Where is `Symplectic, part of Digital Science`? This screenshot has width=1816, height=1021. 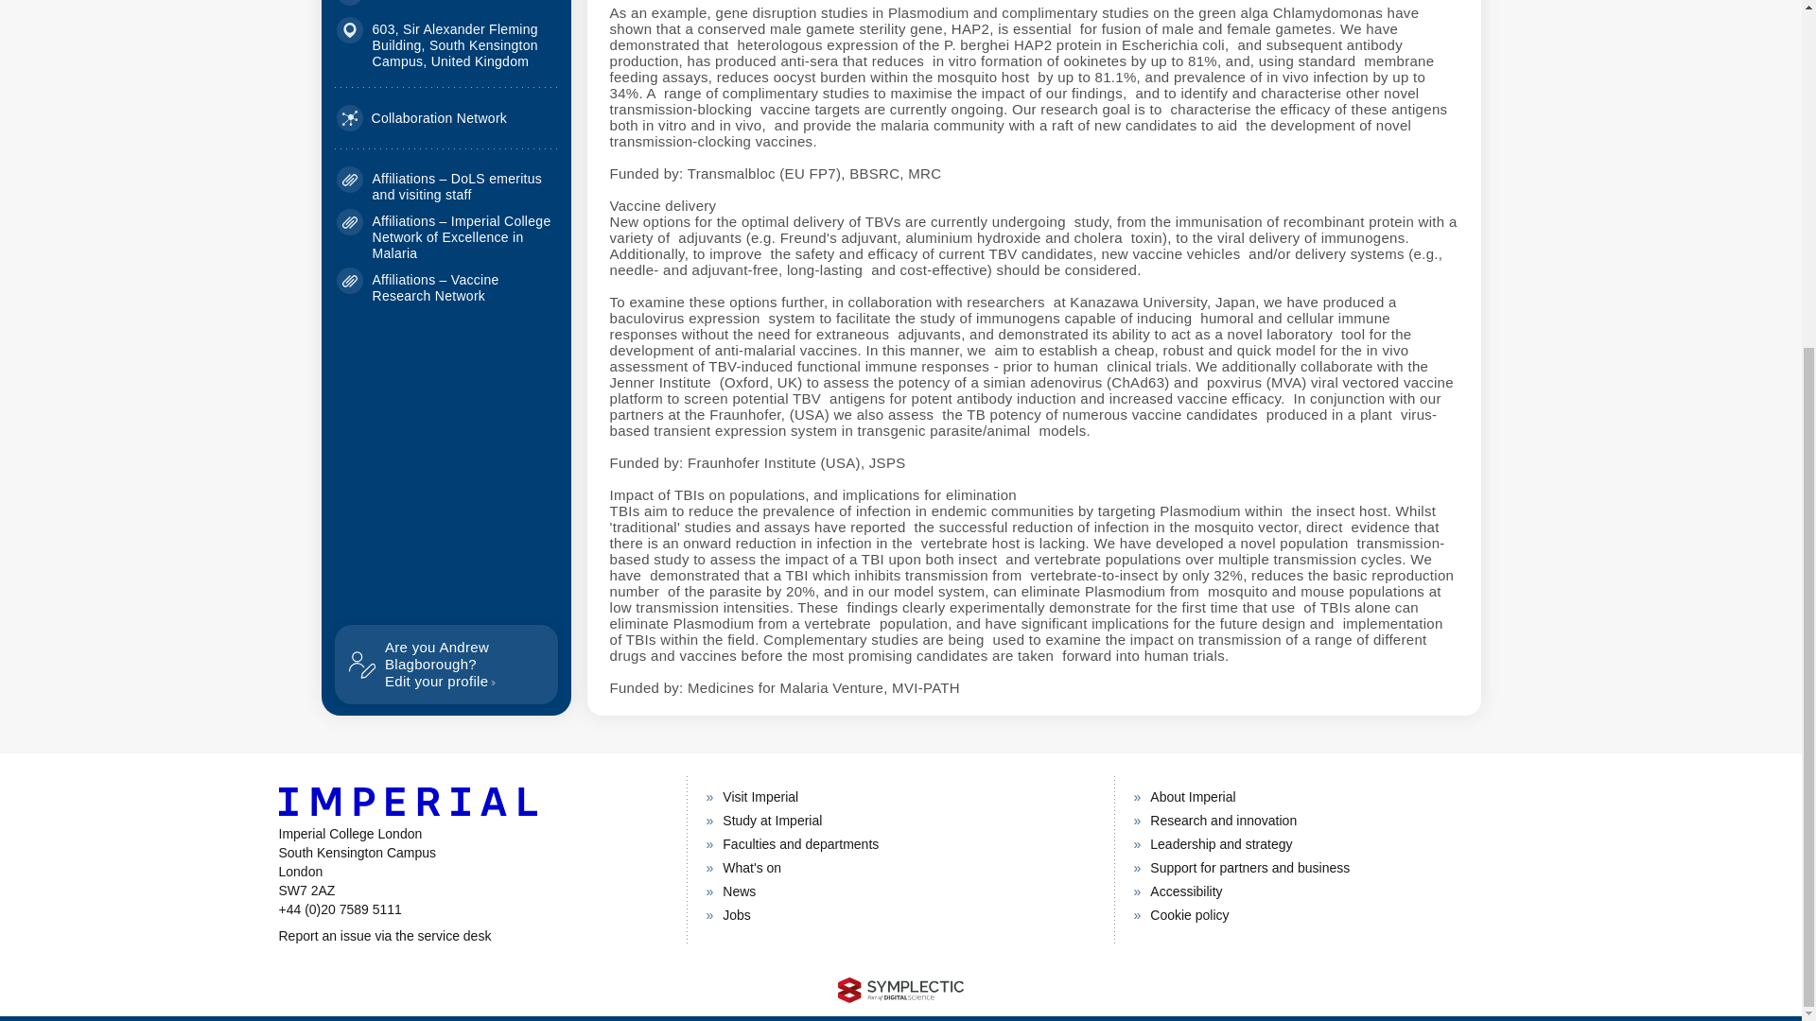
Symplectic, part of Digital Science is located at coordinates (445, 664).